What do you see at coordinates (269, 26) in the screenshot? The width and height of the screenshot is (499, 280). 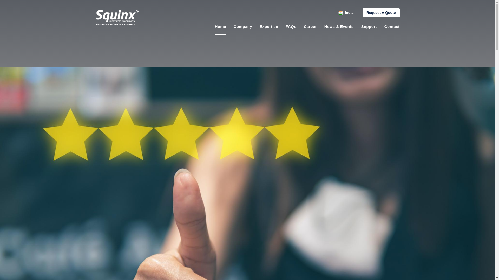 I see `Expertise` at bounding box center [269, 26].